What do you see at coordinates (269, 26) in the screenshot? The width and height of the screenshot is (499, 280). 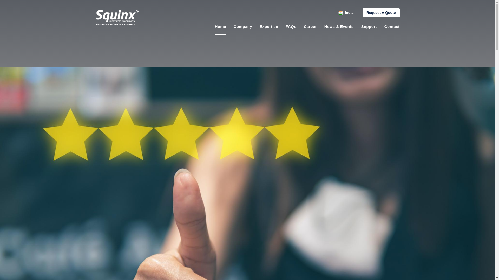 I see `Expertise` at bounding box center [269, 26].